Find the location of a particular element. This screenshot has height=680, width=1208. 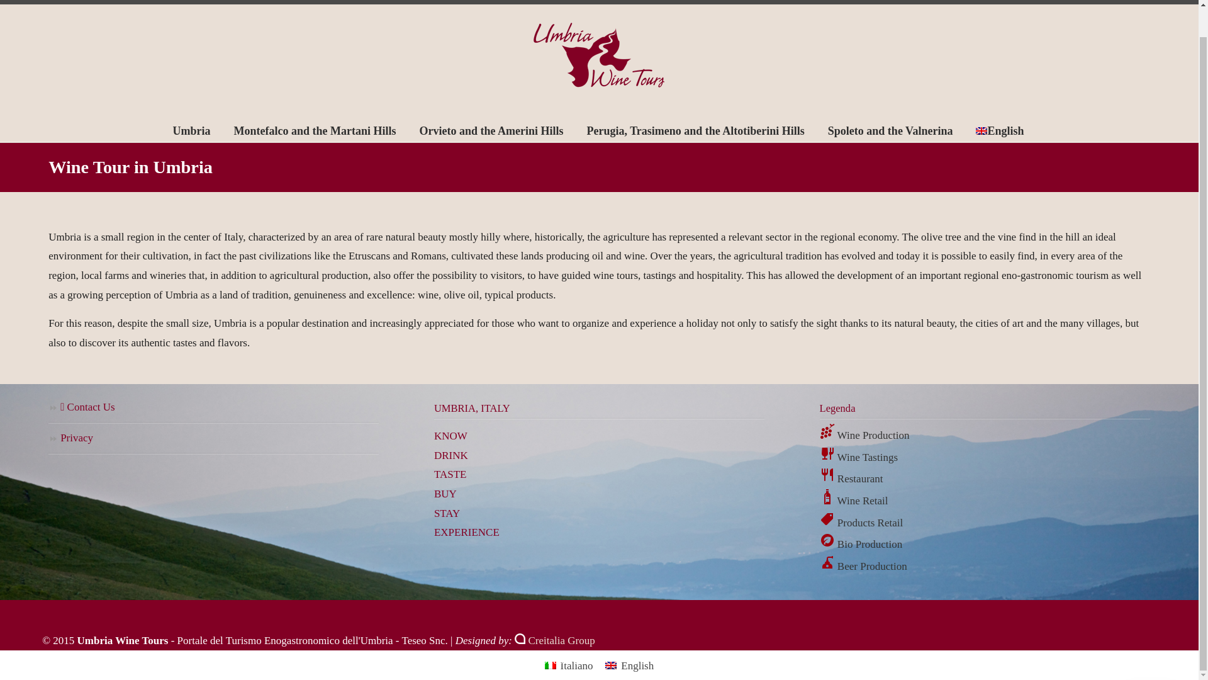

Perugia, Trasimeno and the Altotiberini Hills is located at coordinates (695, 130).